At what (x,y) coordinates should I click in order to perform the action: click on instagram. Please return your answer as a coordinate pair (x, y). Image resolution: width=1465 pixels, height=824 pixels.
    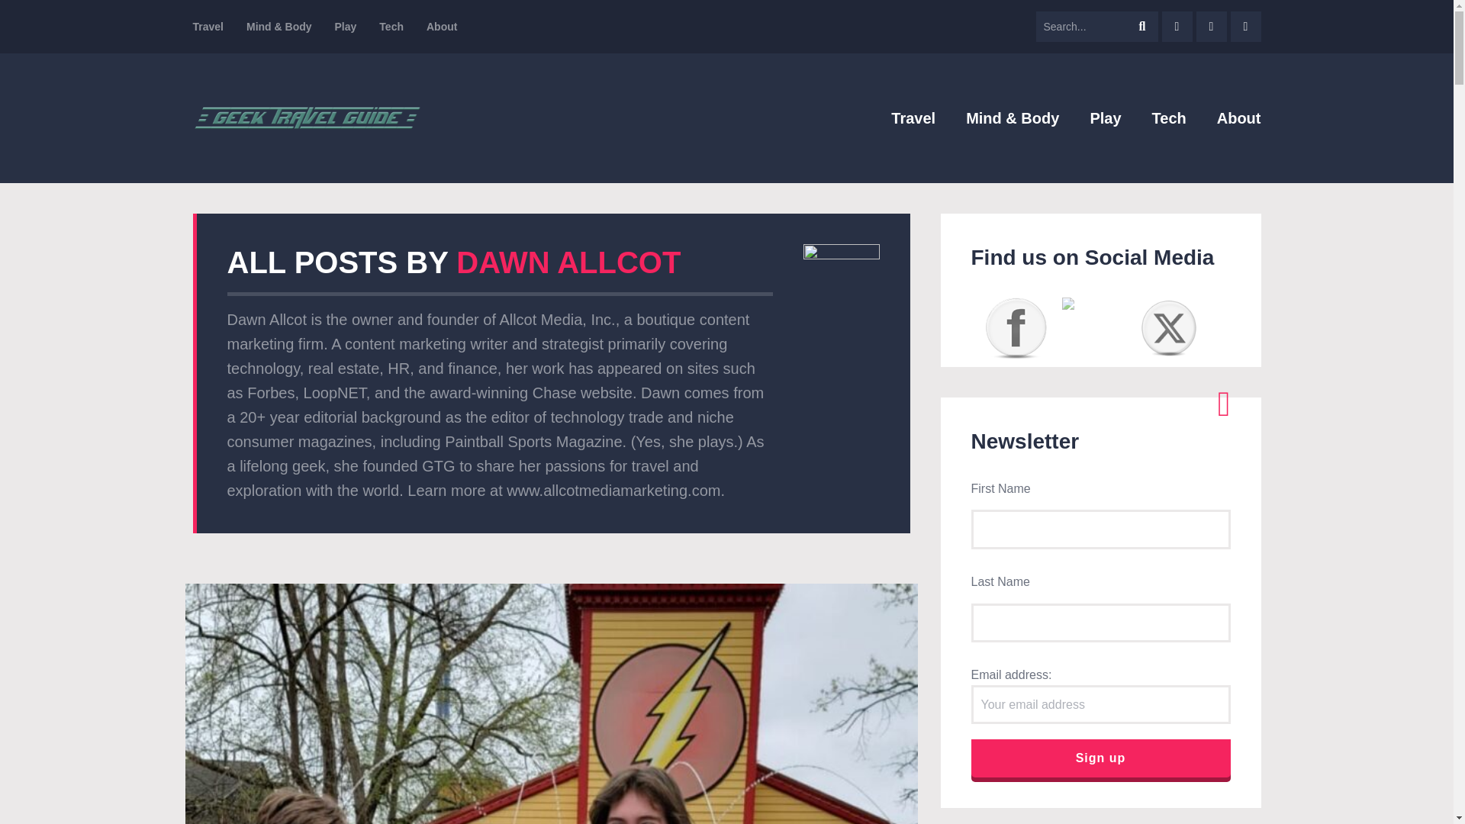
    Looking at the image, I should click on (1212, 27).